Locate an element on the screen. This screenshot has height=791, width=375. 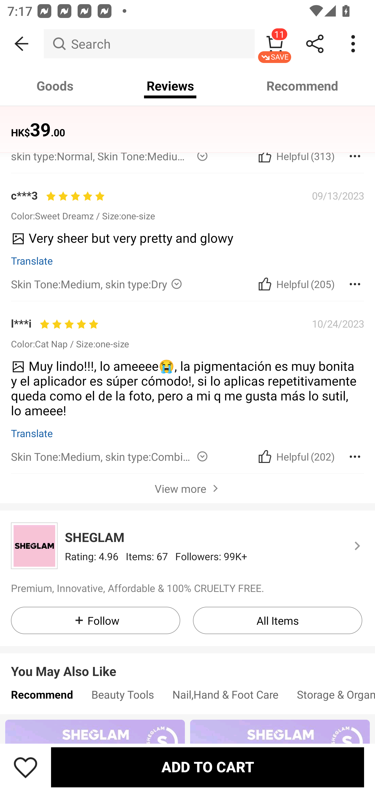
You May Also Like is located at coordinates (187, 664).